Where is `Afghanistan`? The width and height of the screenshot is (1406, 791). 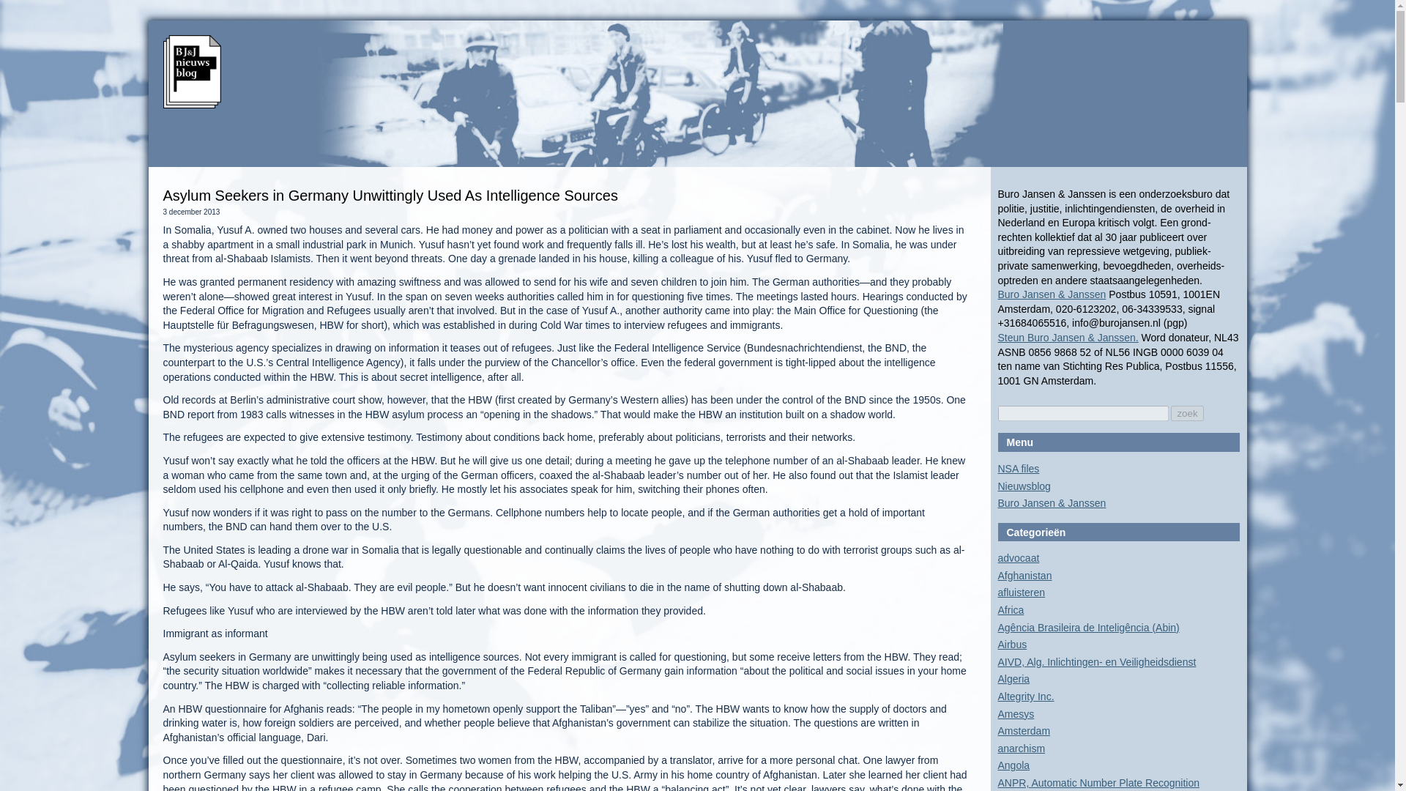 Afghanistan is located at coordinates (1024, 575).